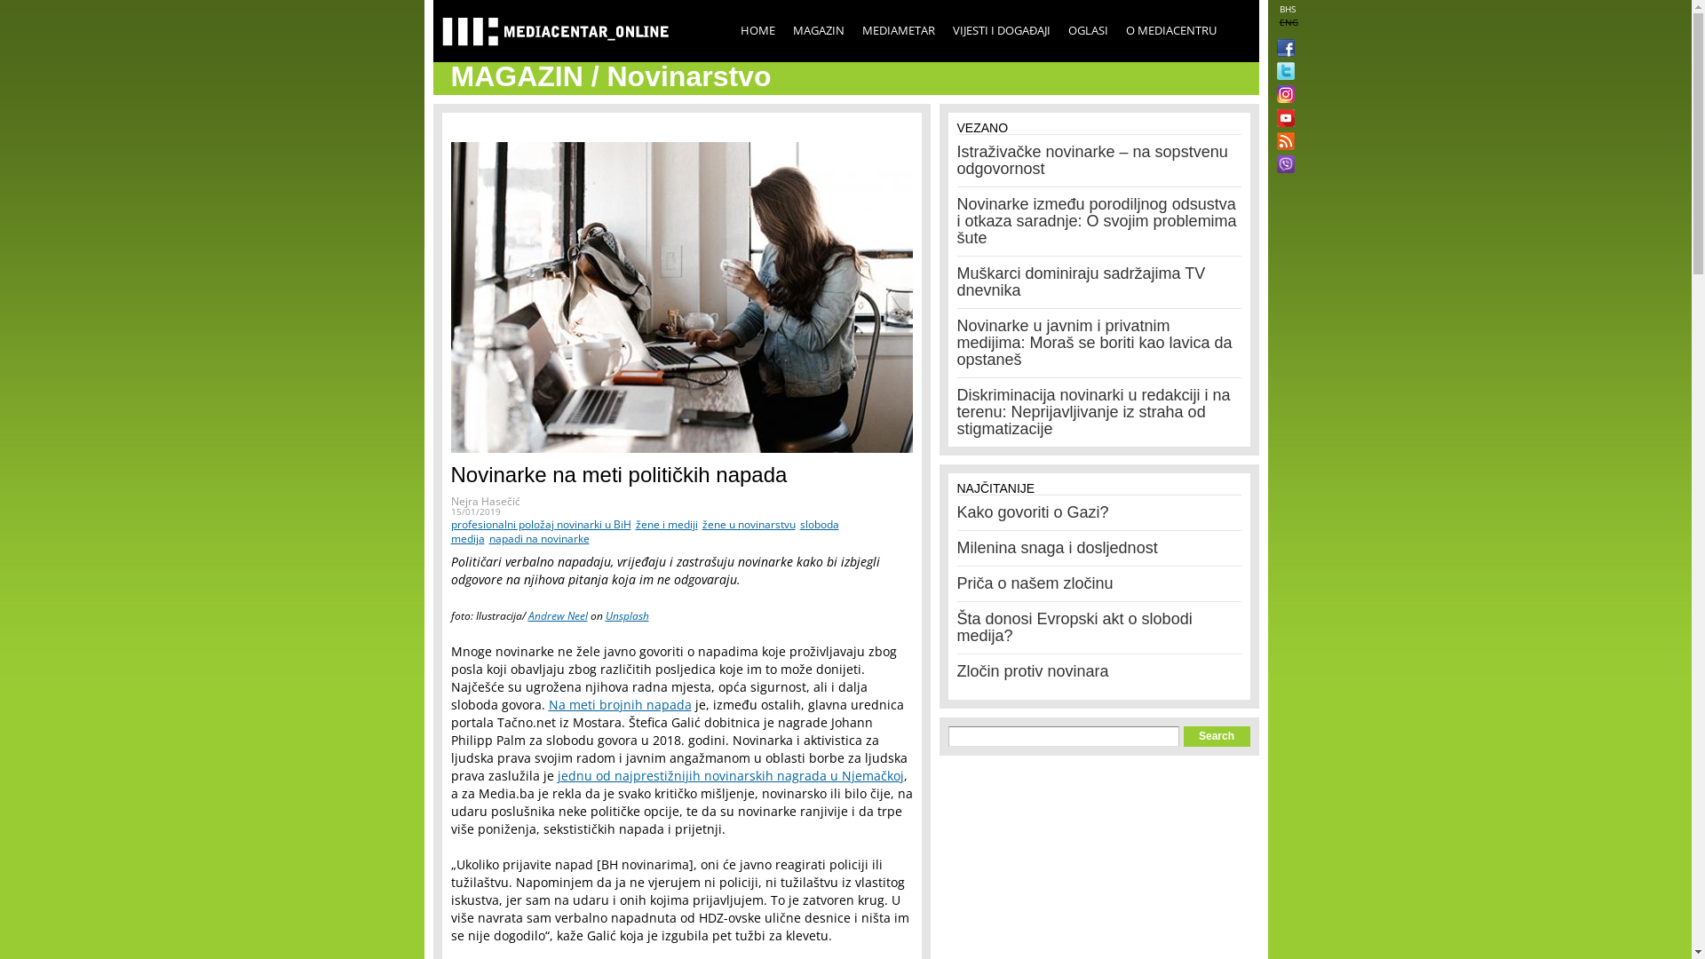 The image size is (1705, 959). I want to click on Andrew Neel, so click(558, 616).